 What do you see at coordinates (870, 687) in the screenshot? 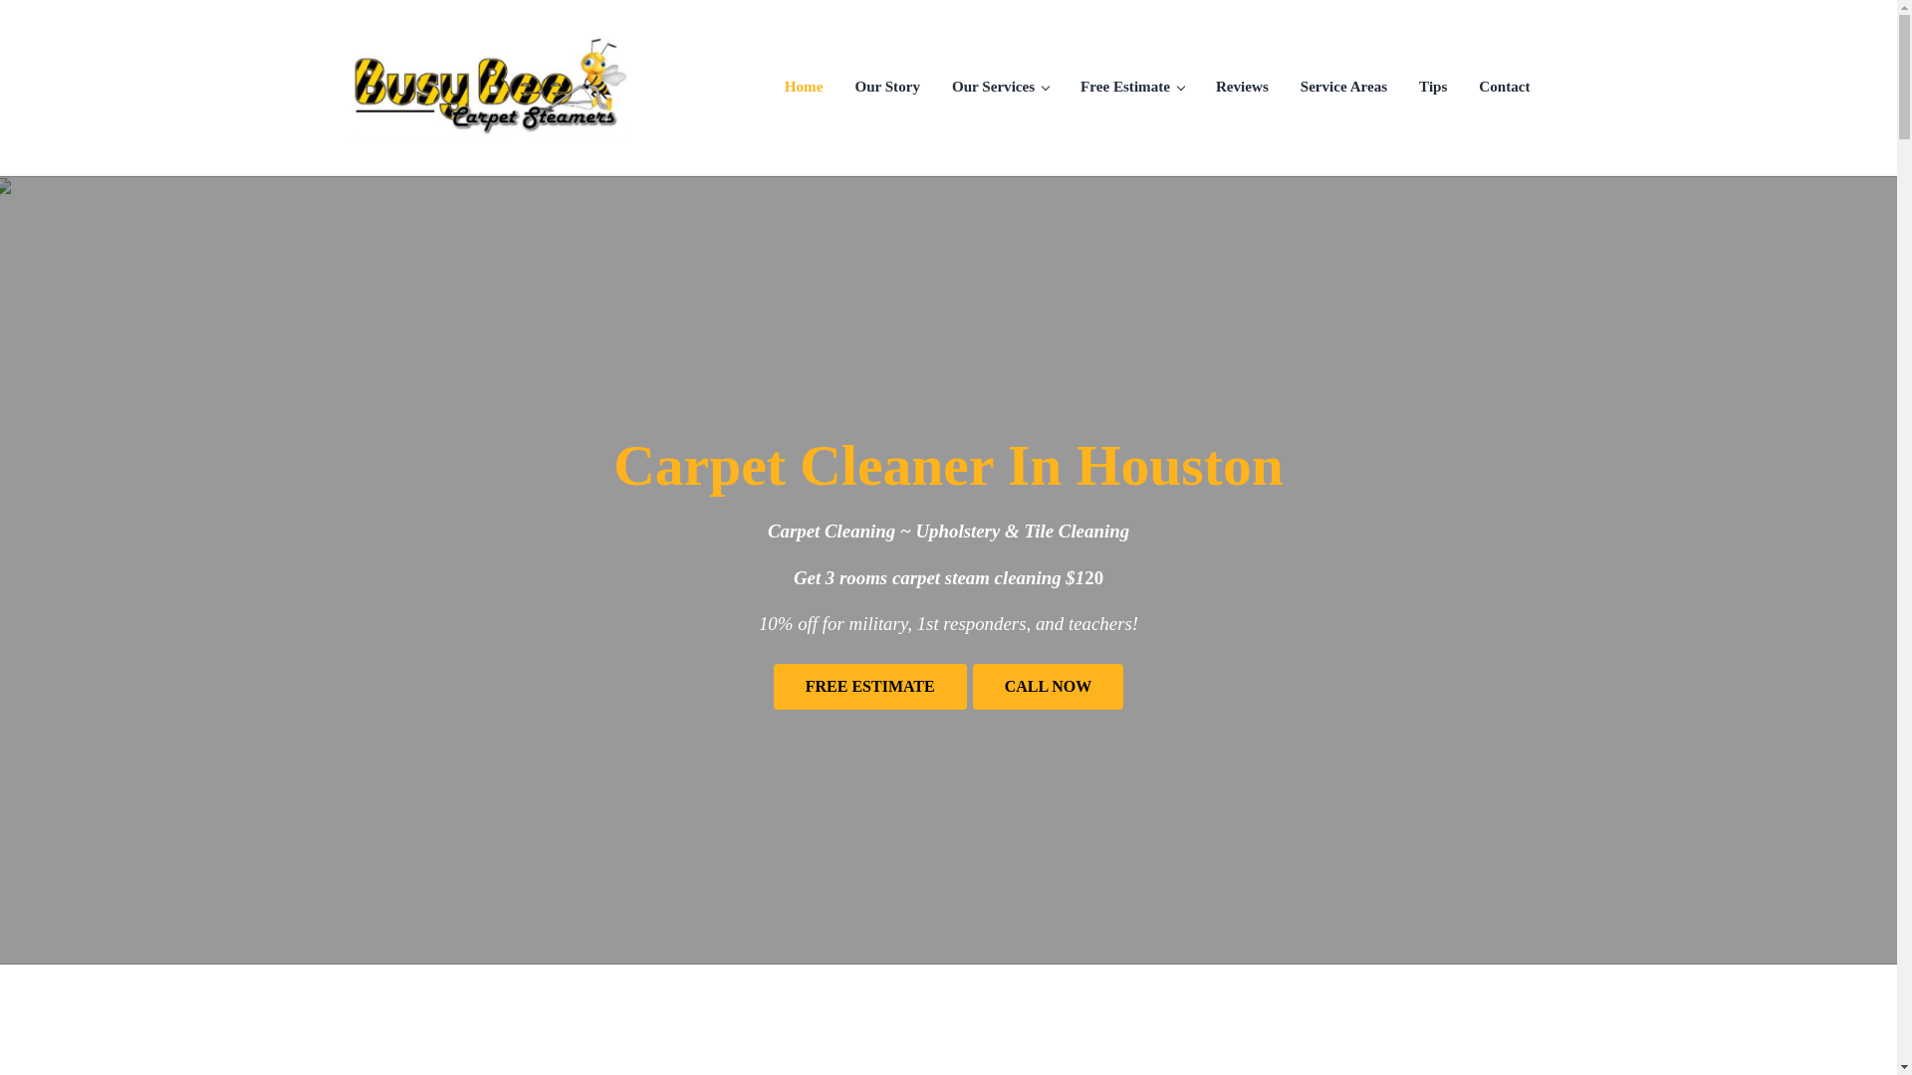
I see `FREE ESTIMATE` at bounding box center [870, 687].